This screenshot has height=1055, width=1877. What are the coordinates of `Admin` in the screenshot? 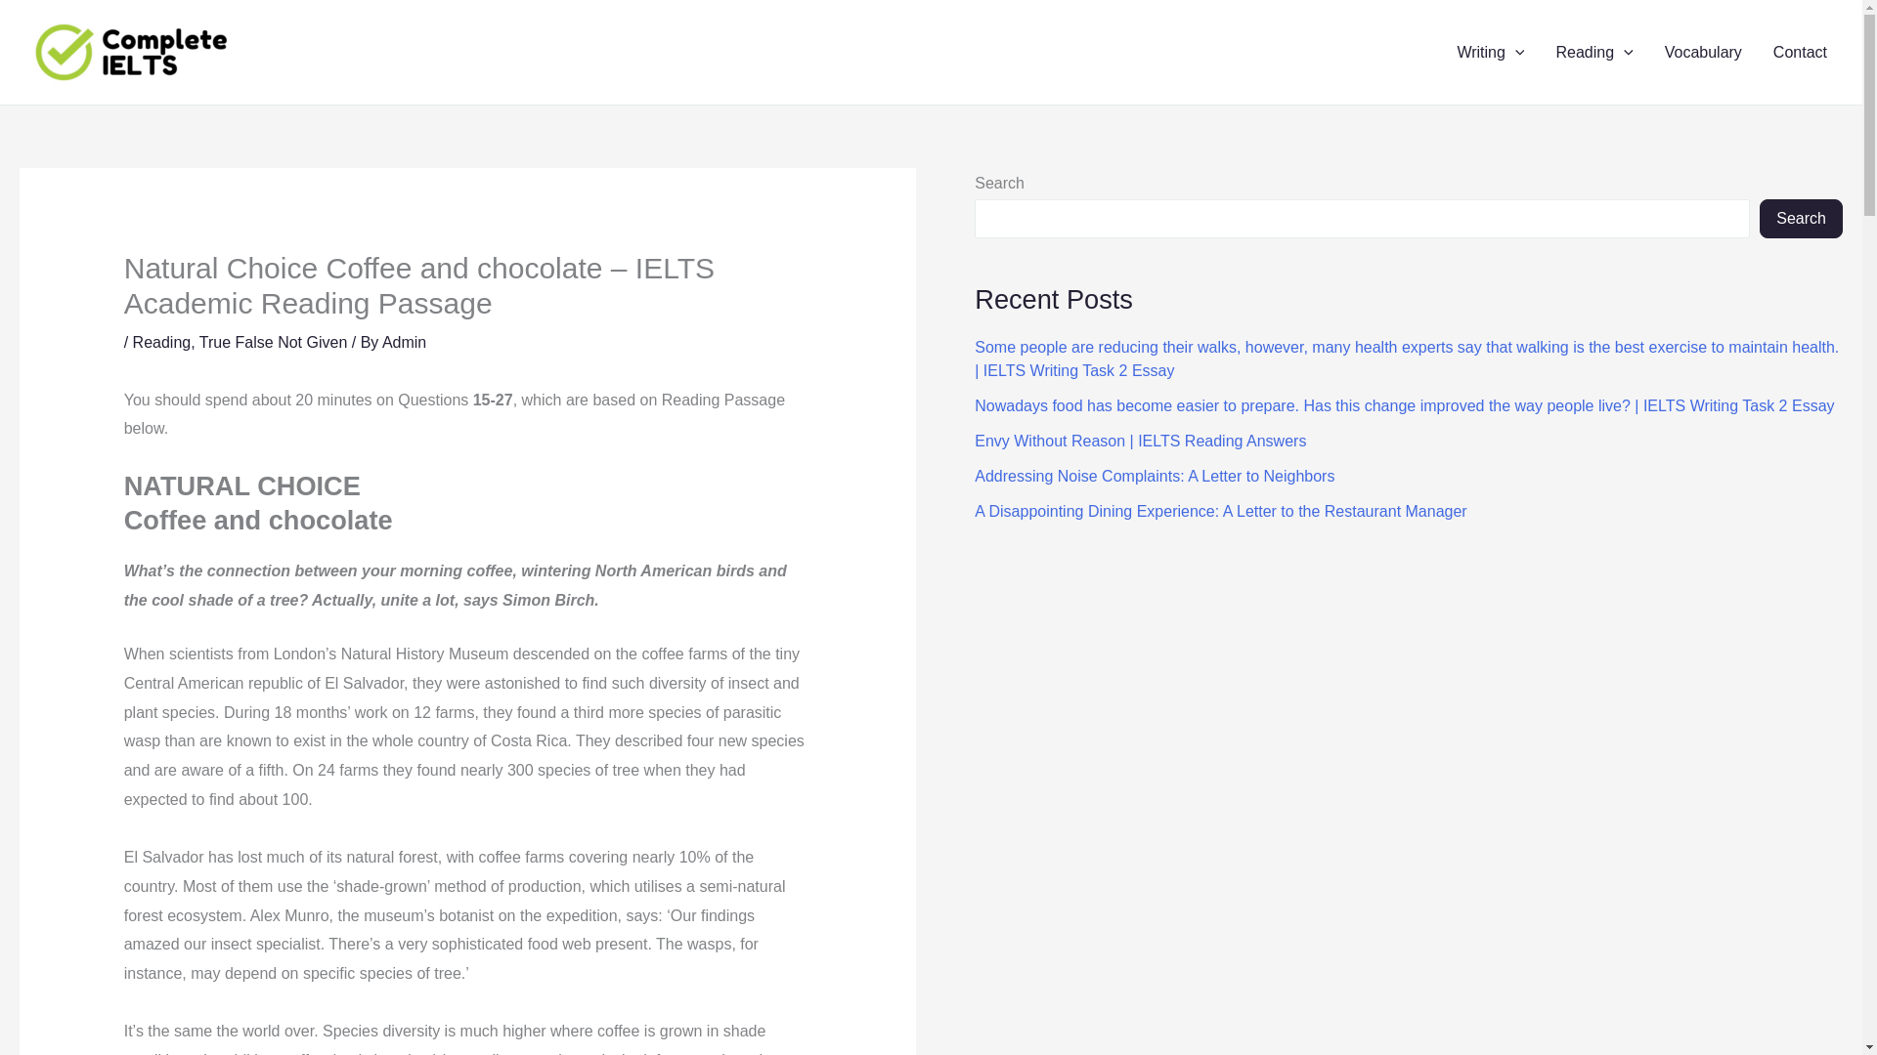 It's located at (404, 342).